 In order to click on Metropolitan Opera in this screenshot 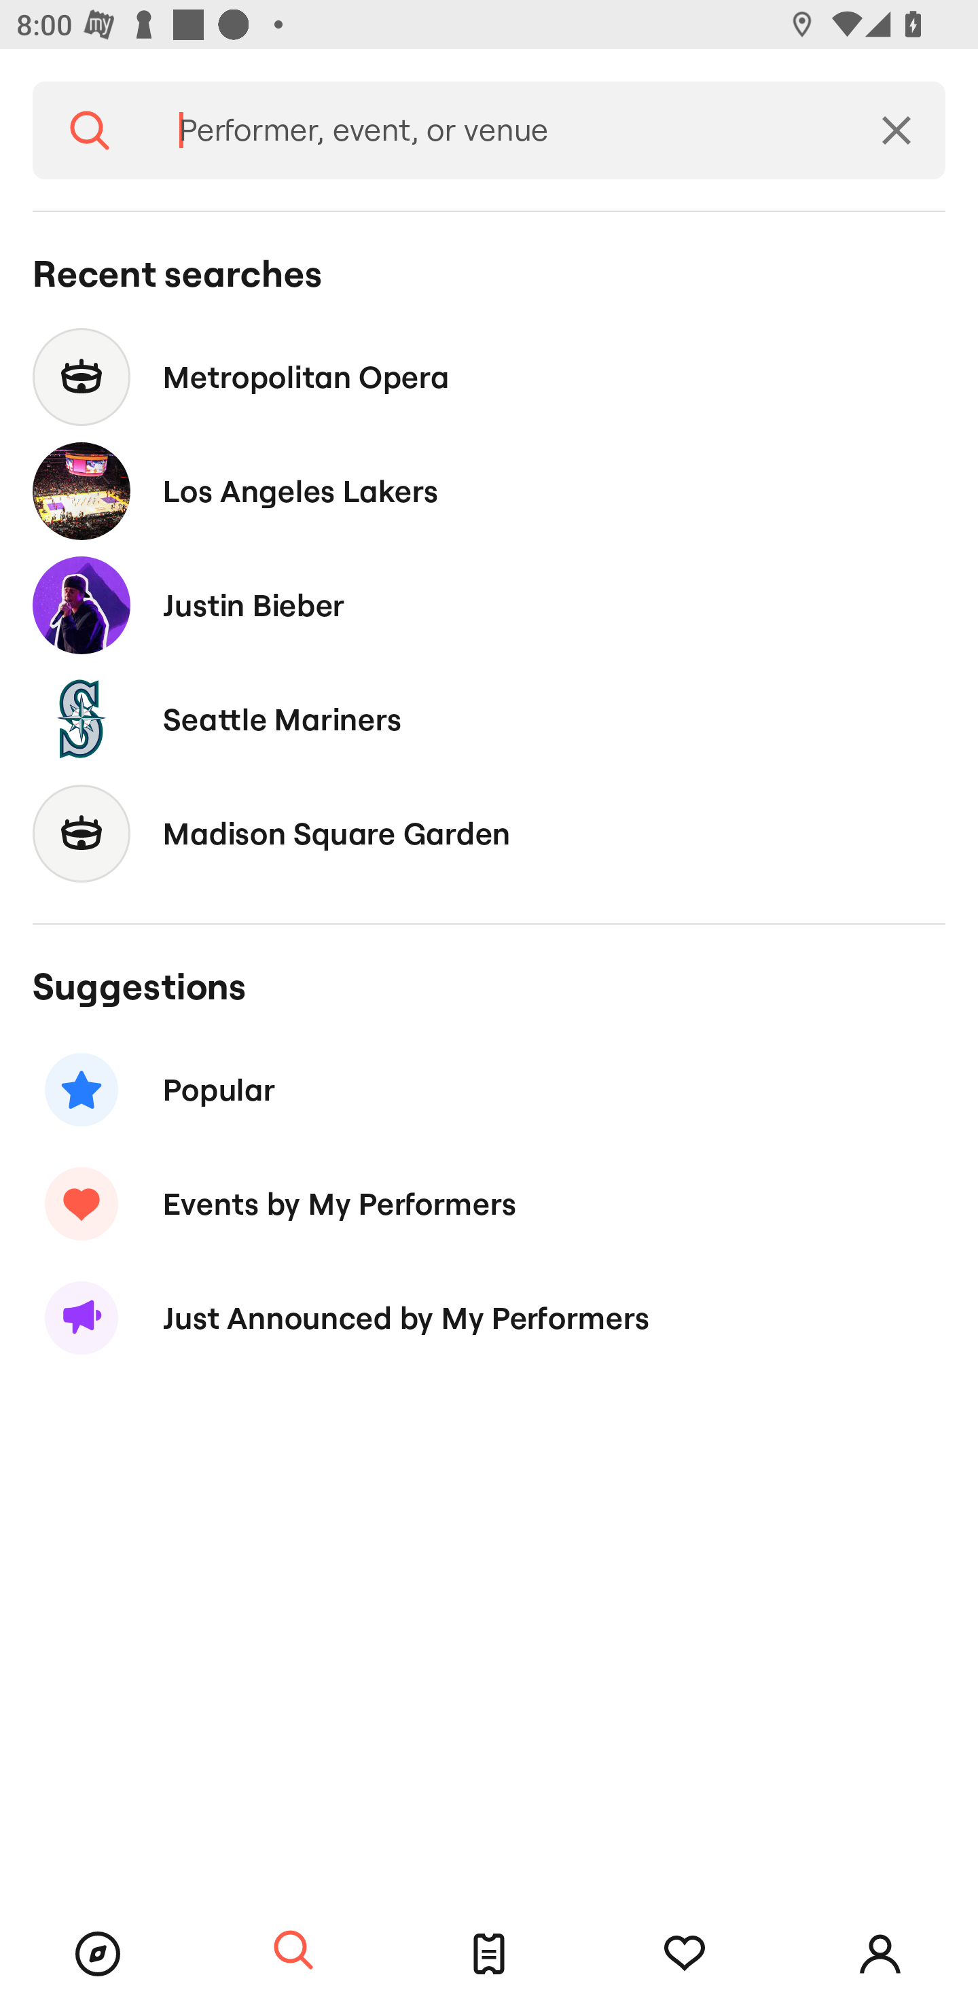, I will do `click(489, 376)`.